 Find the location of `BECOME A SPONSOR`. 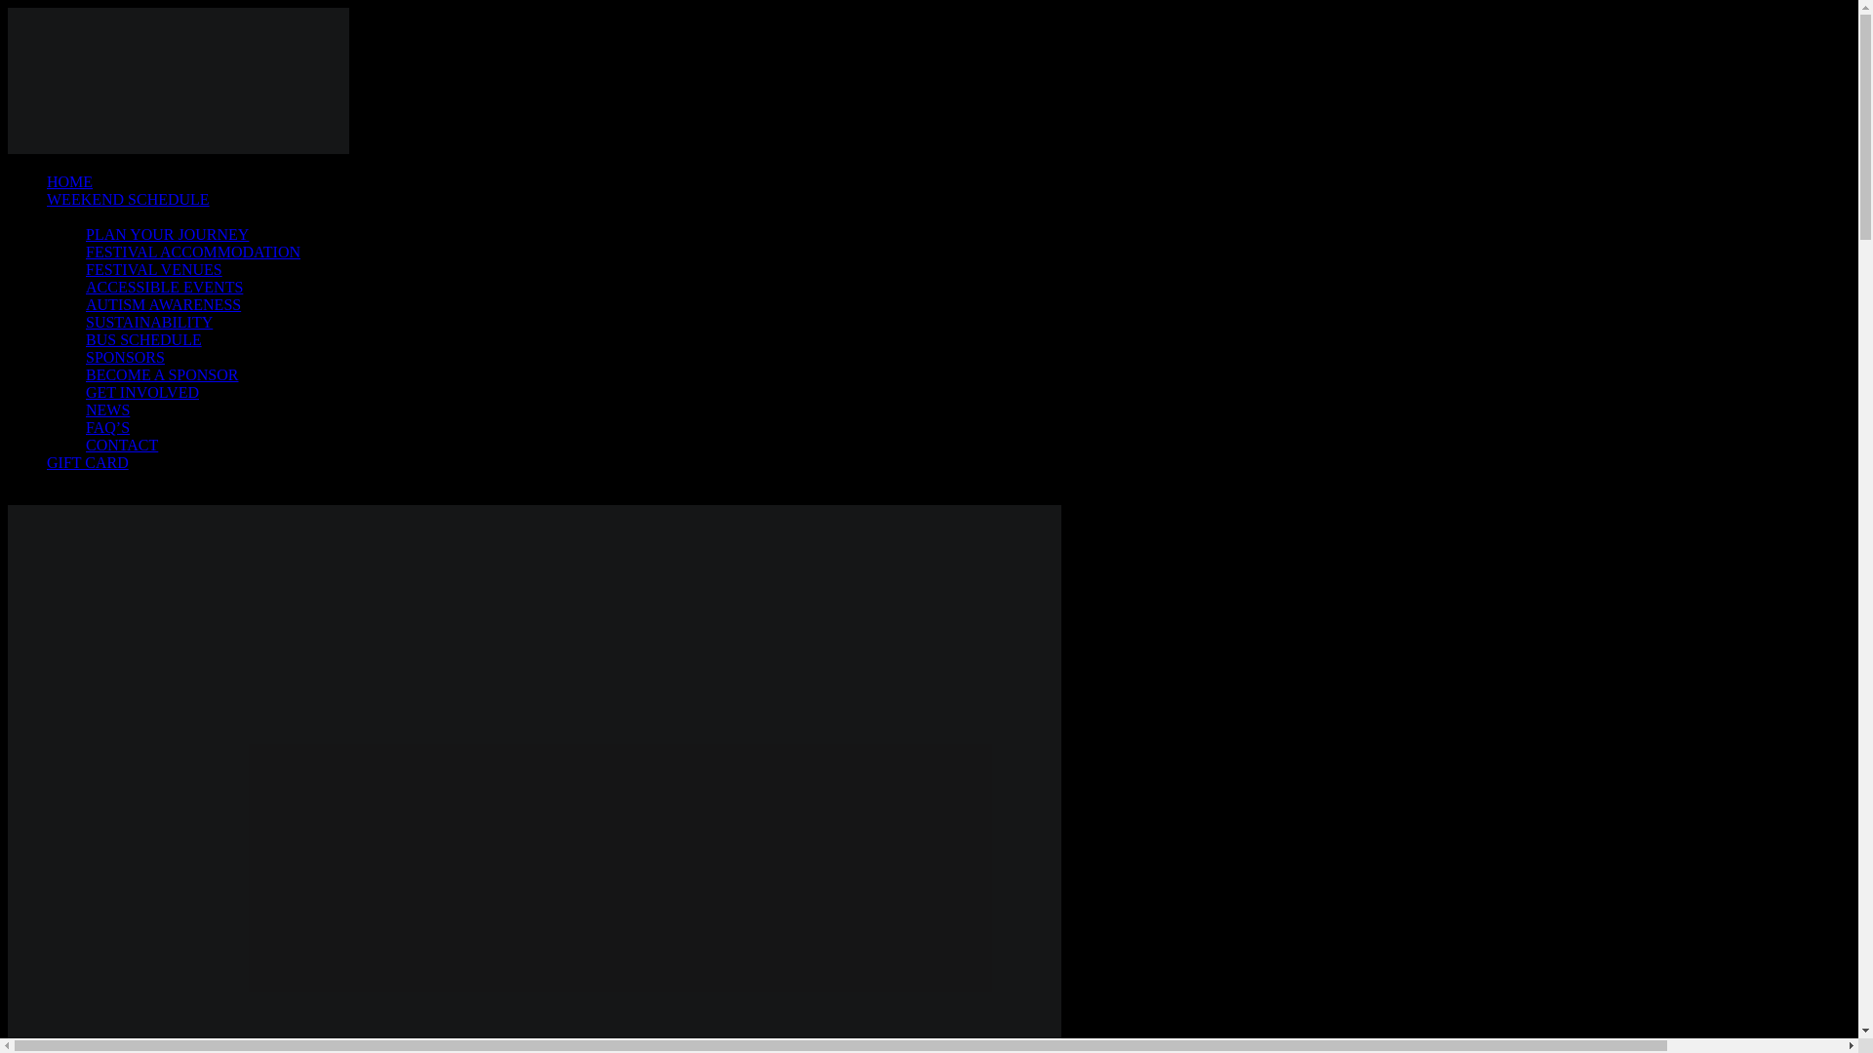

BECOME A SPONSOR is located at coordinates (162, 374).